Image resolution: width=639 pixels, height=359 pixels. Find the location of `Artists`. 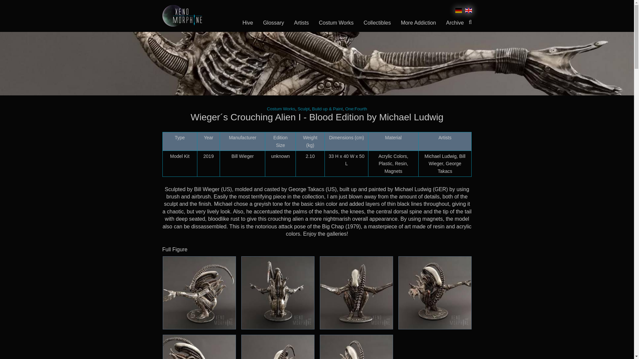

Artists is located at coordinates (302, 23).